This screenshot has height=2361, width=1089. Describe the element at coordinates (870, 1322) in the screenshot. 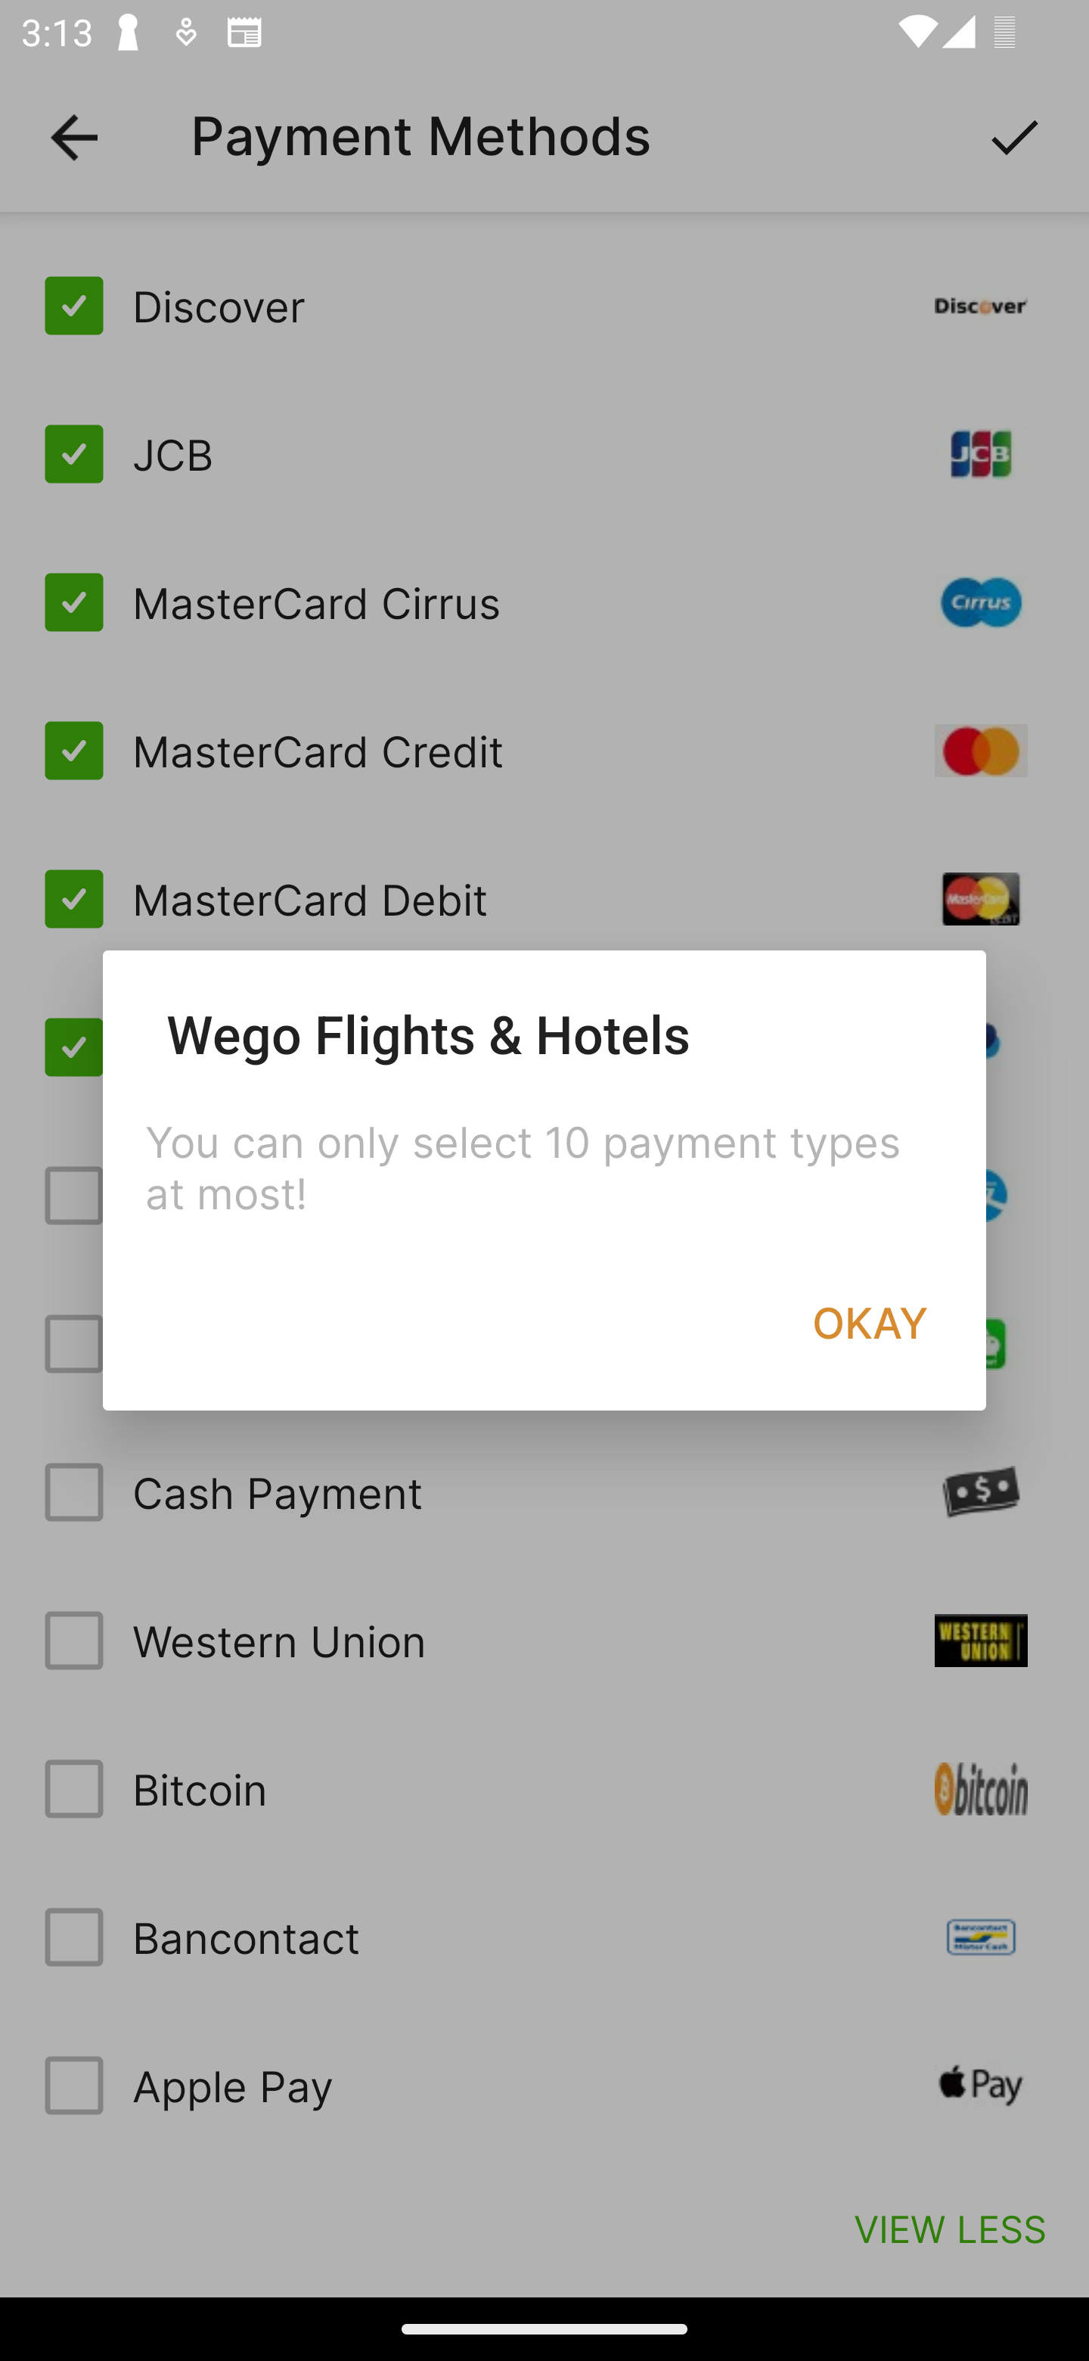

I see `OKAY` at that location.